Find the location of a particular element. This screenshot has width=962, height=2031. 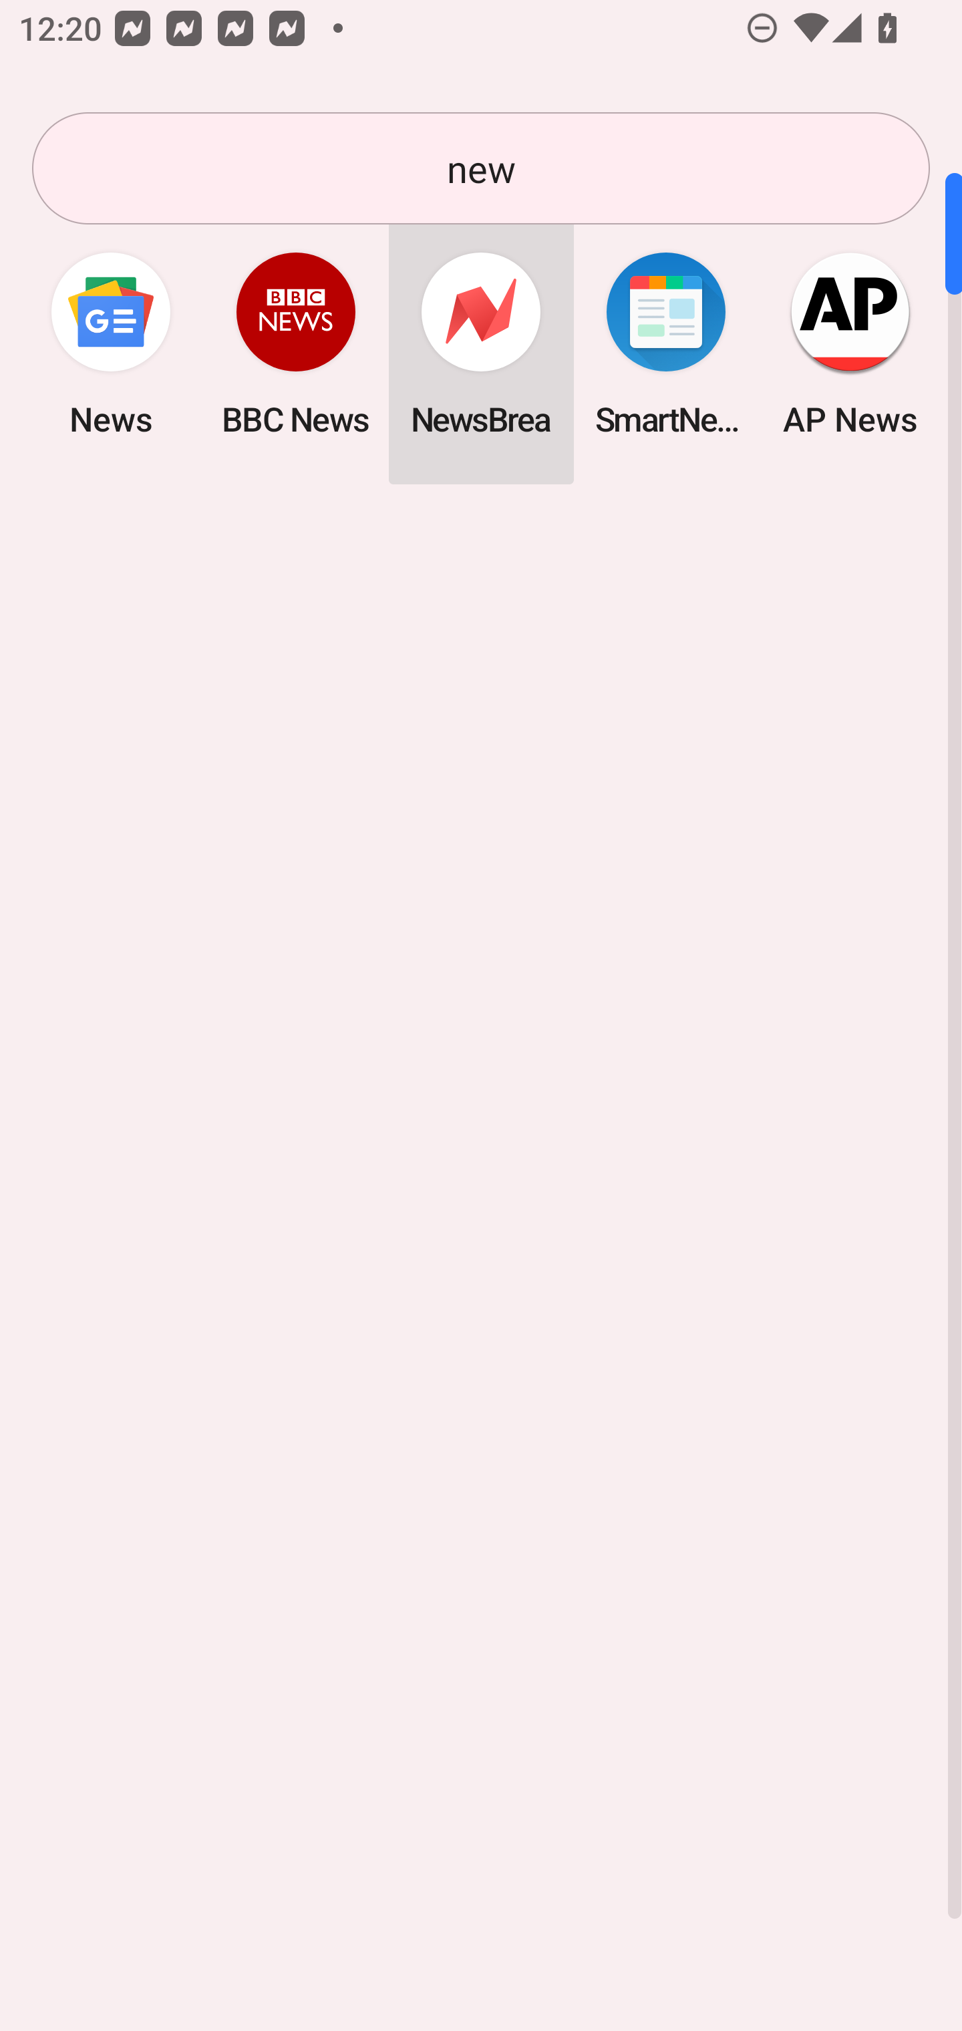

News is located at coordinates (111, 343).